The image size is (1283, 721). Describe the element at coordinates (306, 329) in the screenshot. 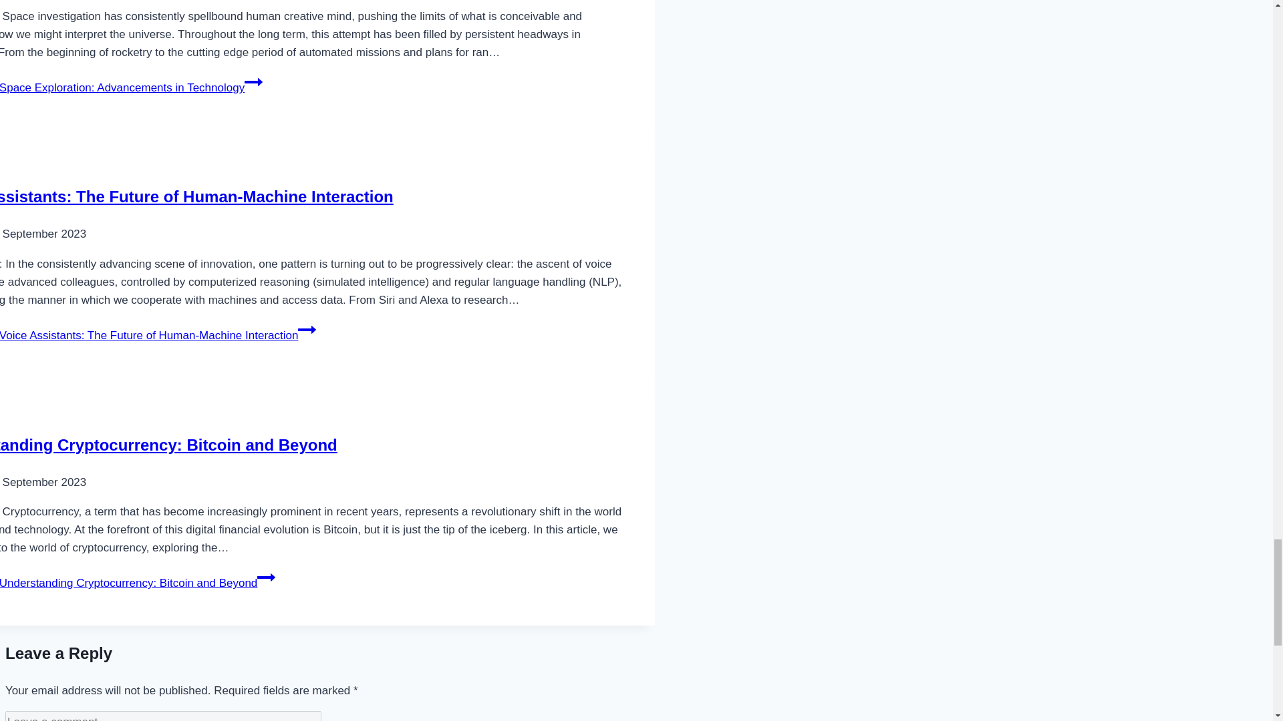

I see `Continue` at that location.